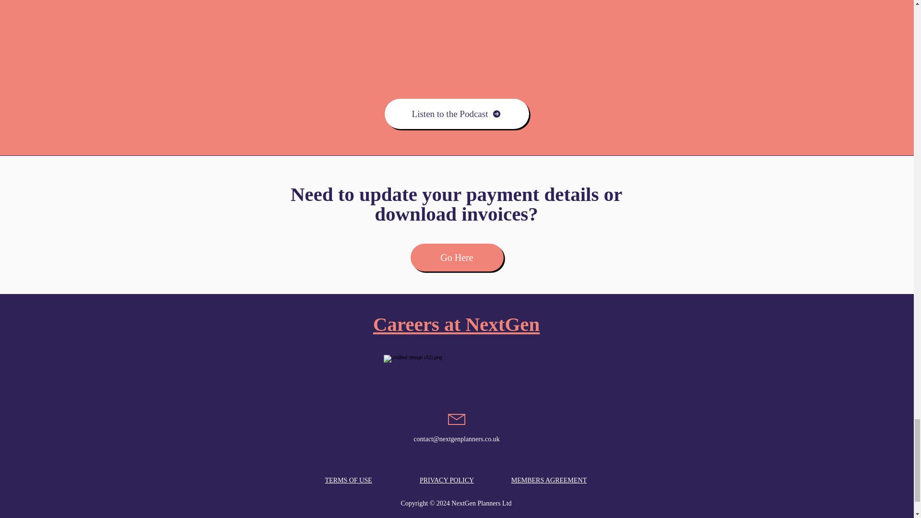 The height and width of the screenshot is (518, 921). I want to click on Careers at NextGen, so click(456, 324).